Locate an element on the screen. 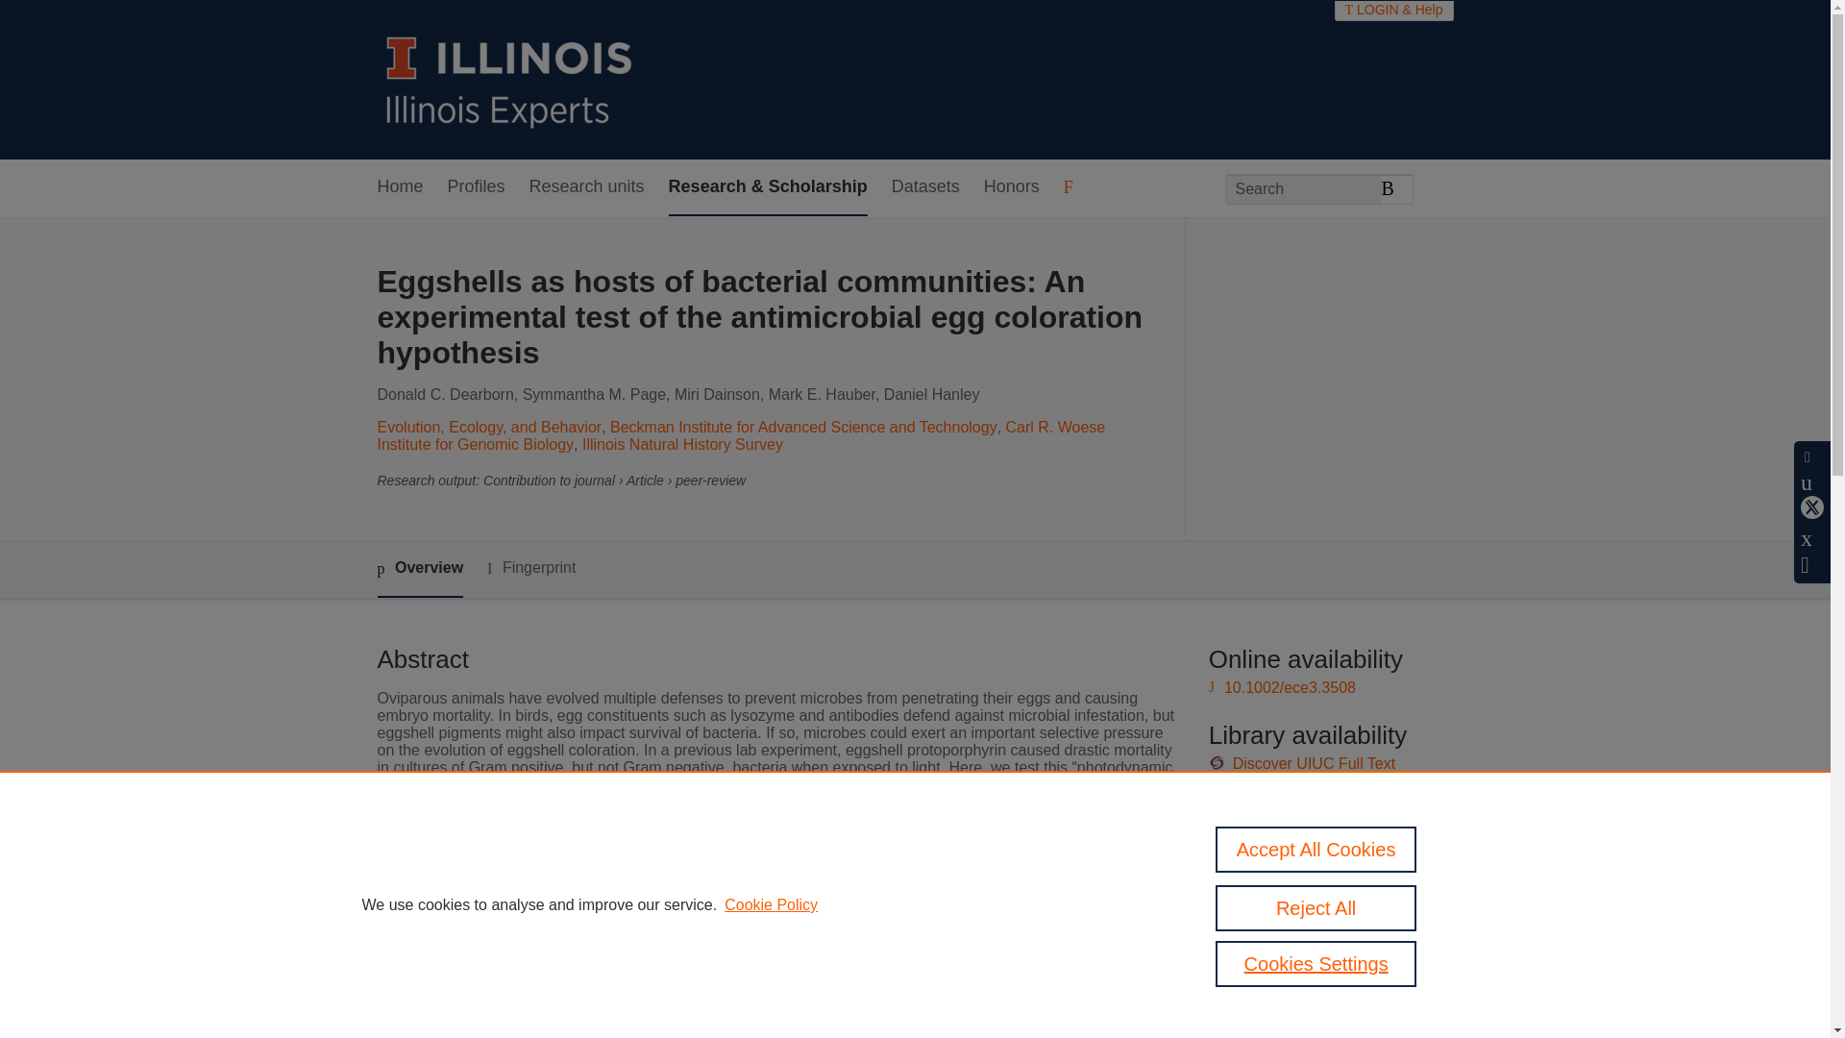  Link to the citations in Scopus is located at coordinates (1328, 861).